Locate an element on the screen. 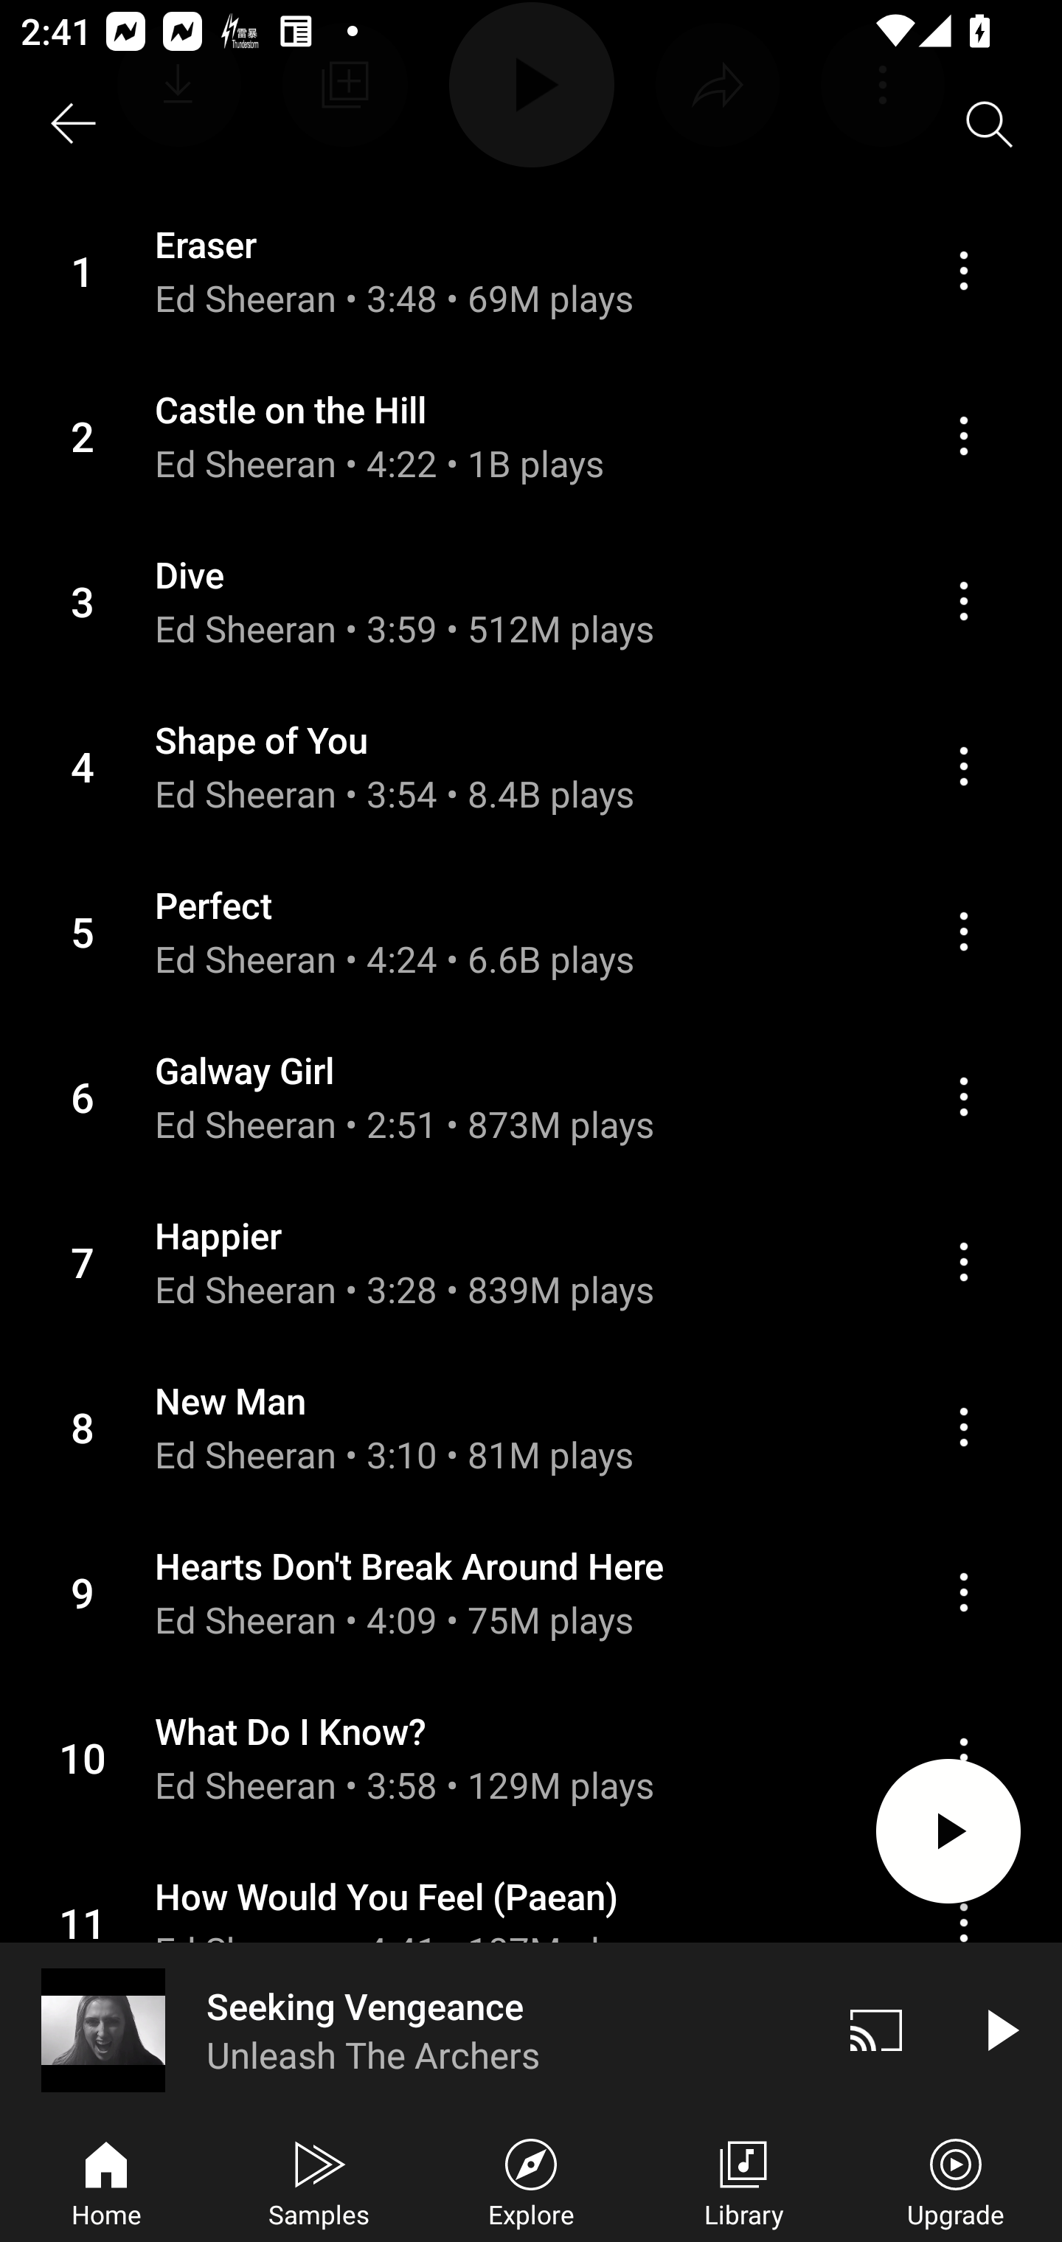  Search is located at coordinates (990, 124).